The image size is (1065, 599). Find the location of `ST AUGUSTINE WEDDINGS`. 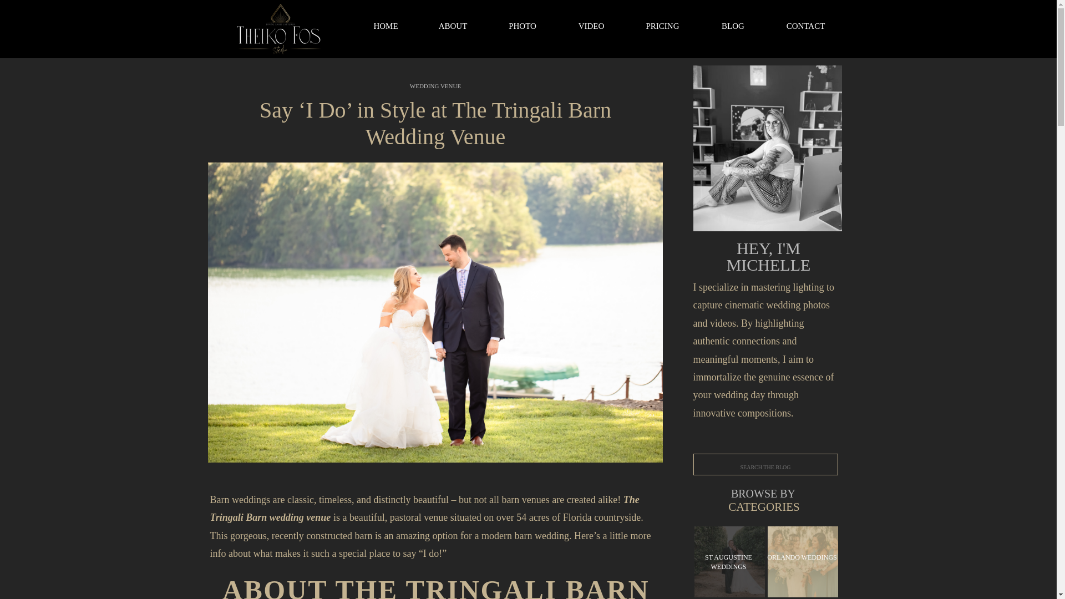

ST AUGUSTINE WEDDINGS is located at coordinates (728, 564).